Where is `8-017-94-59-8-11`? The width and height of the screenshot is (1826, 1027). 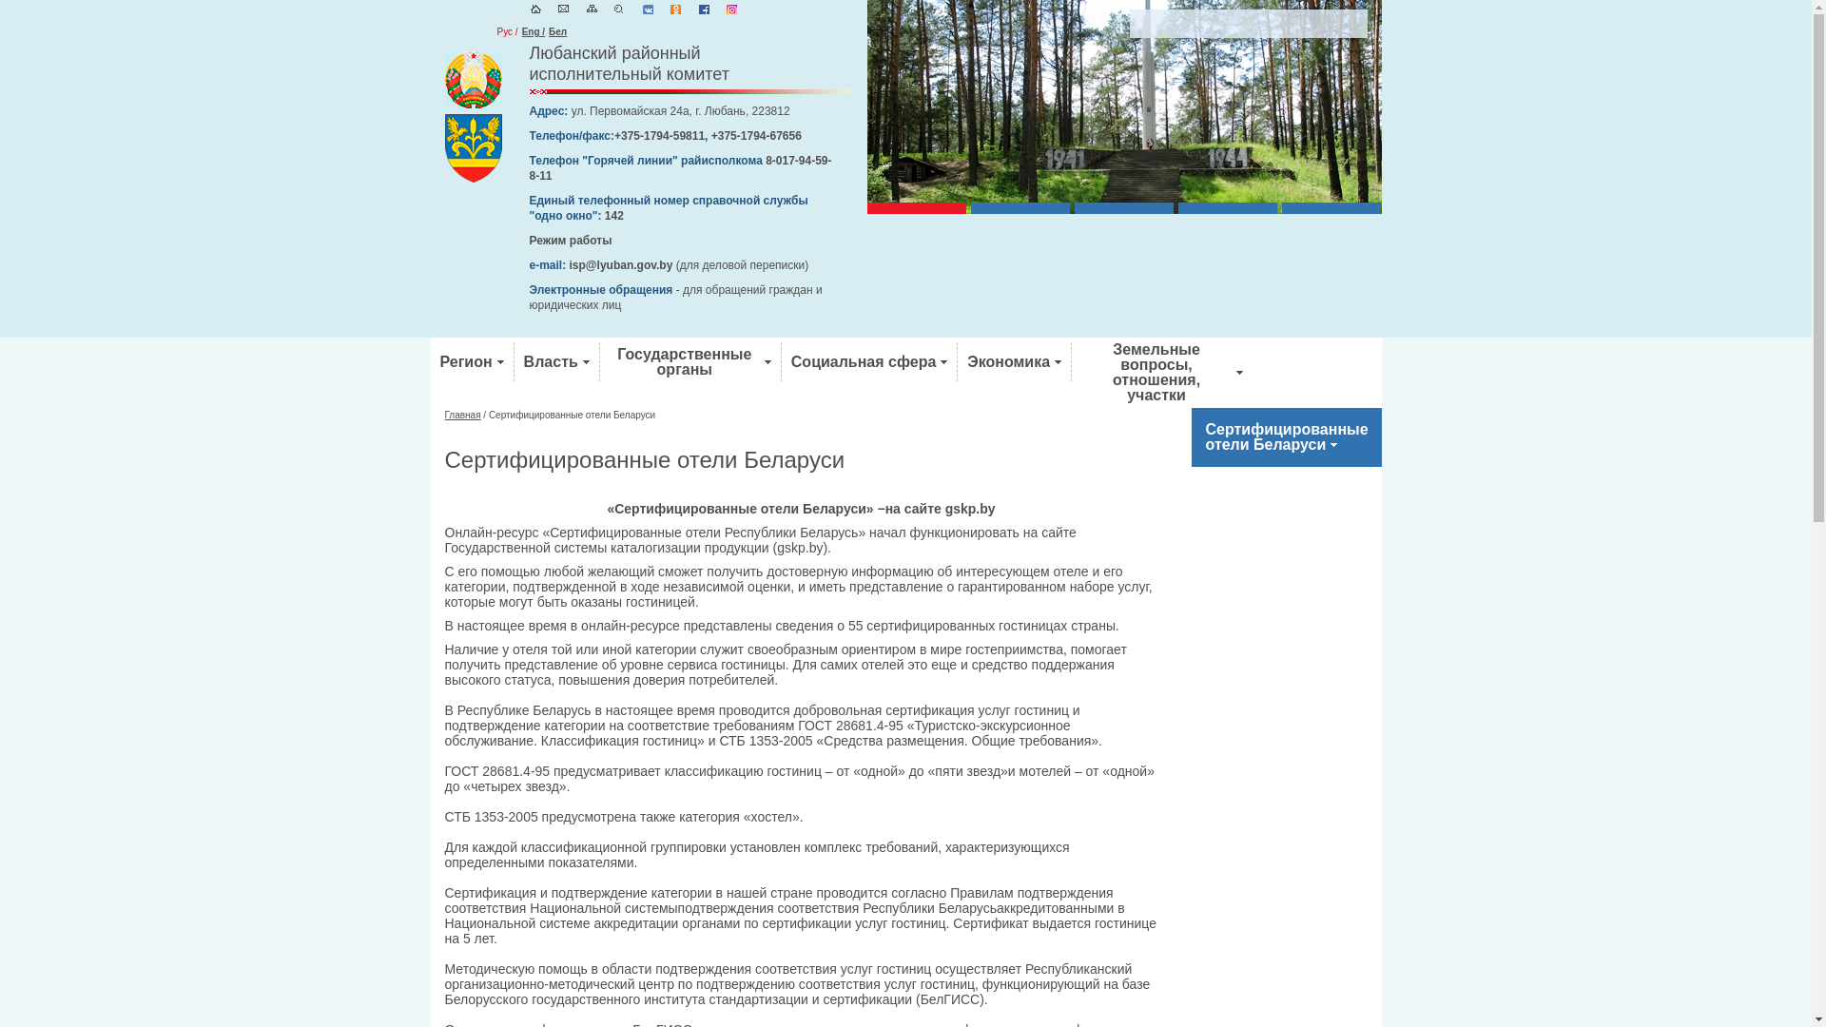
8-017-94-59-8-11 is located at coordinates (680, 168).